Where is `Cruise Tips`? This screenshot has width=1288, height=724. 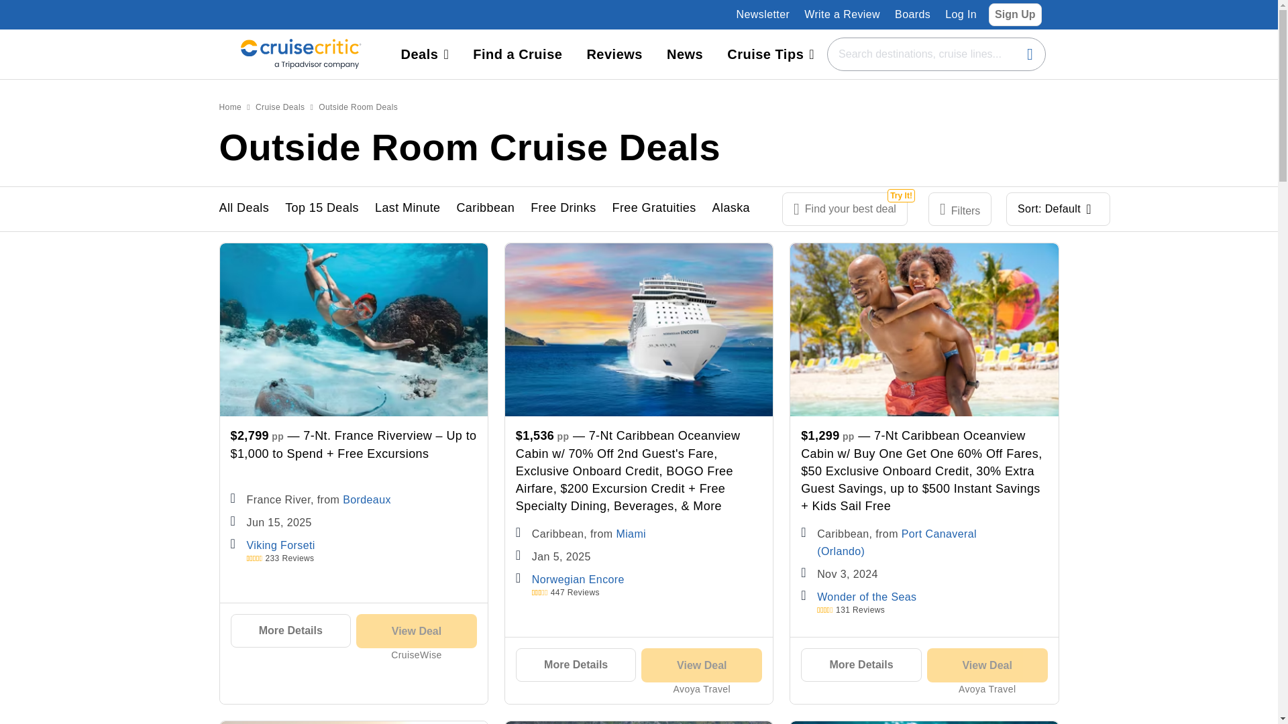
Cruise Tips is located at coordinates (770, 54).